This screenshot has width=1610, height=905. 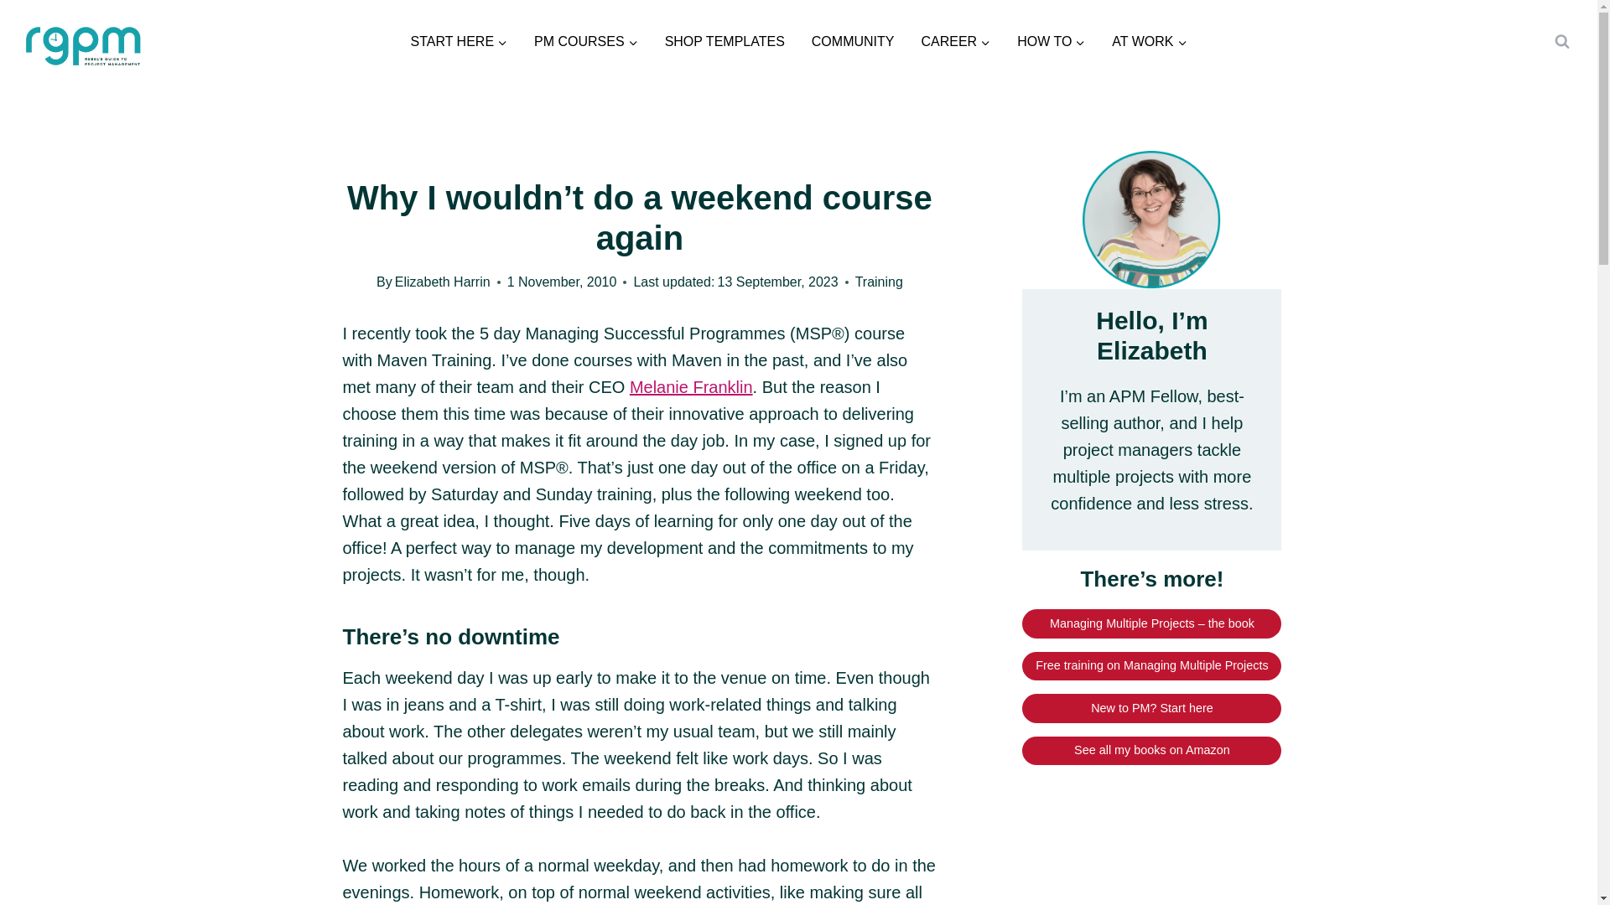 I want to click on COMMUNITY, so click(x=853, y=42).